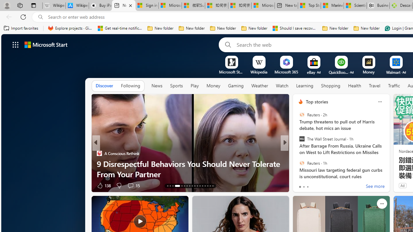 This screenshot has height=232, width=413. Describe the element at coordinates (327, 186) in the screenshot. I see `View comments 1k Comment` at that location.